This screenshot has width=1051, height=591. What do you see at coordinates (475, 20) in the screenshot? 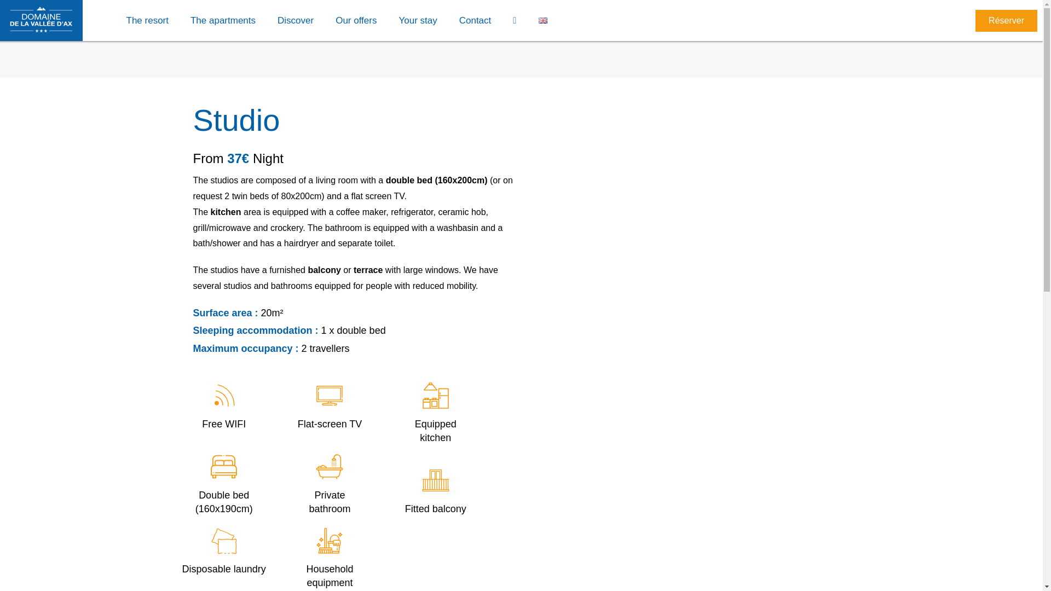
I see `Contact` at bounding box center [475, 20].